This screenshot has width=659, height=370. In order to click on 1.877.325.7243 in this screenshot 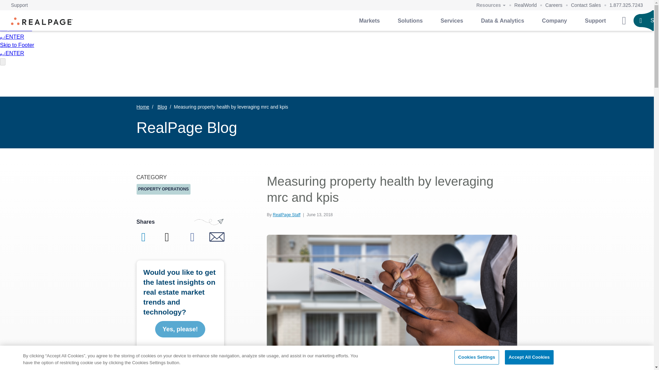, I will do `click(626, 5)`.